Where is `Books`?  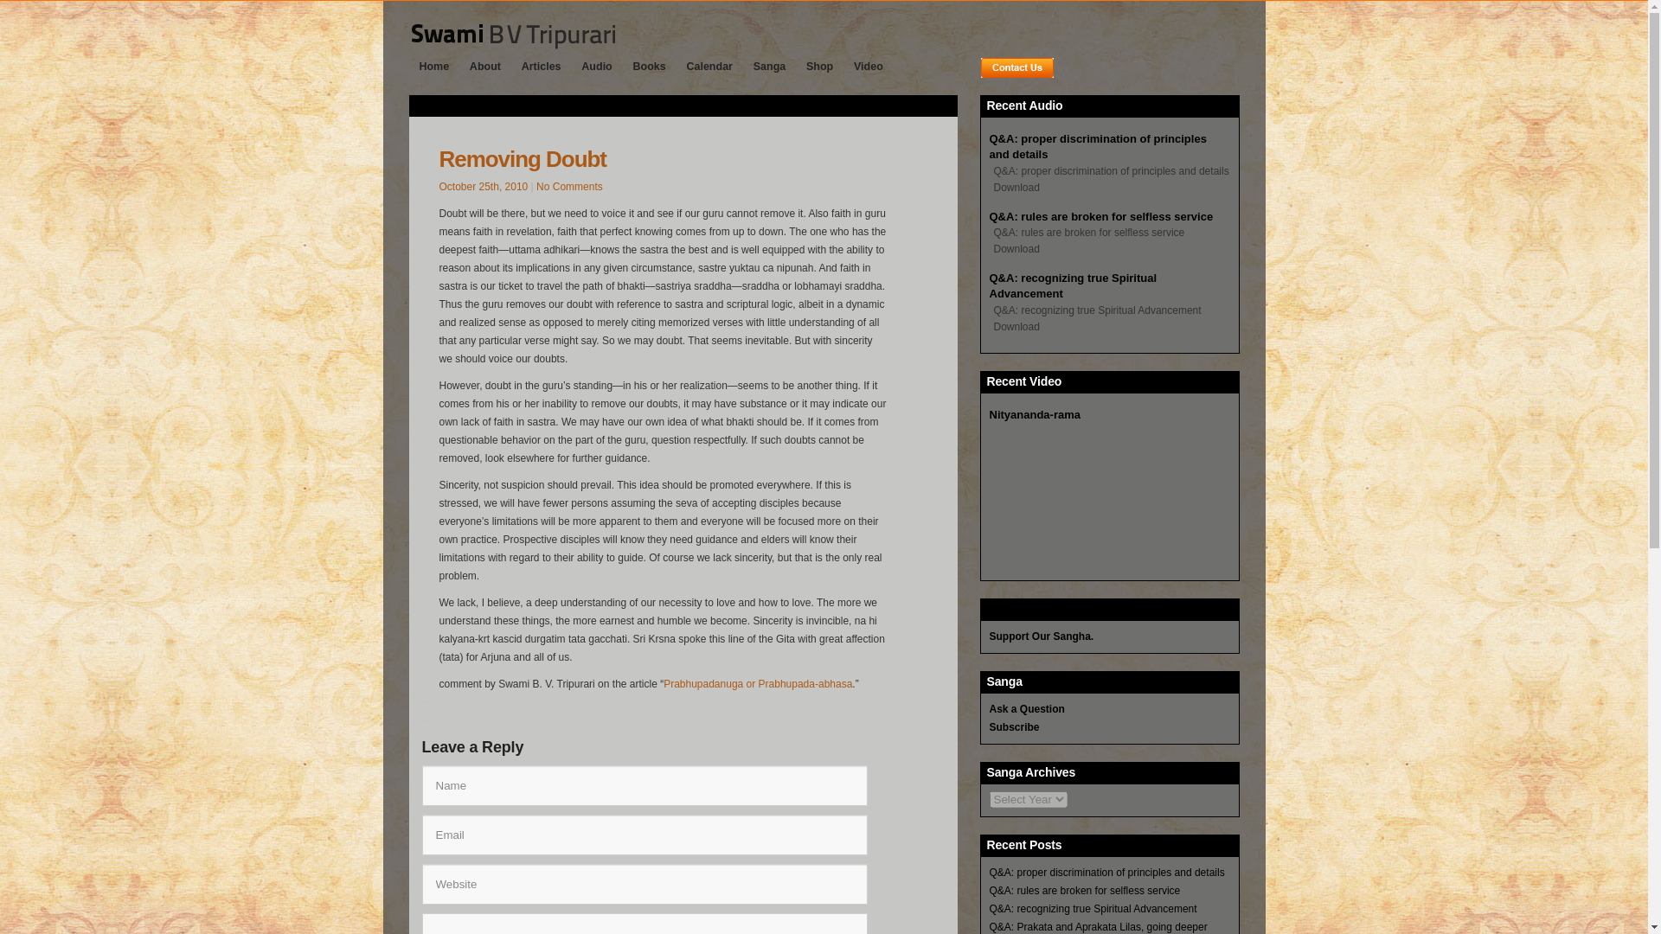 Books is located at coordinates (649, 66).